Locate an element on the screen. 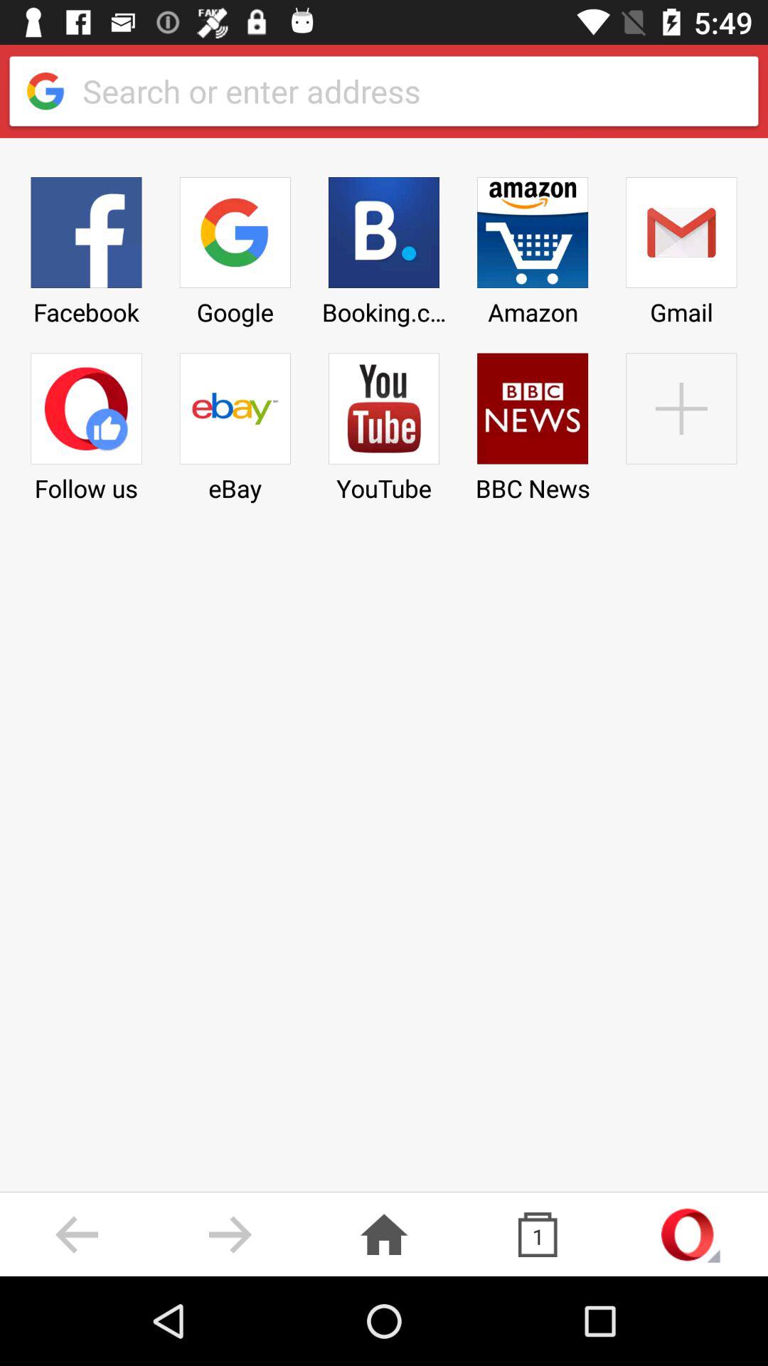 Image resolution: width=768 pixels, height=1366 pixels. text search bar is located at coordinates (408, 91).